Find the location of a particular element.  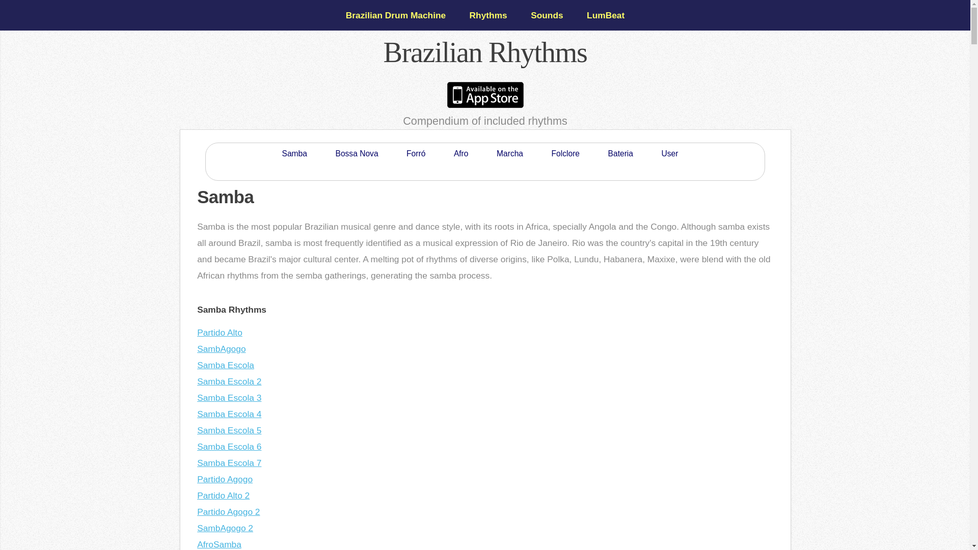

Samba Escola 4 is located at coordinates (229, 414).